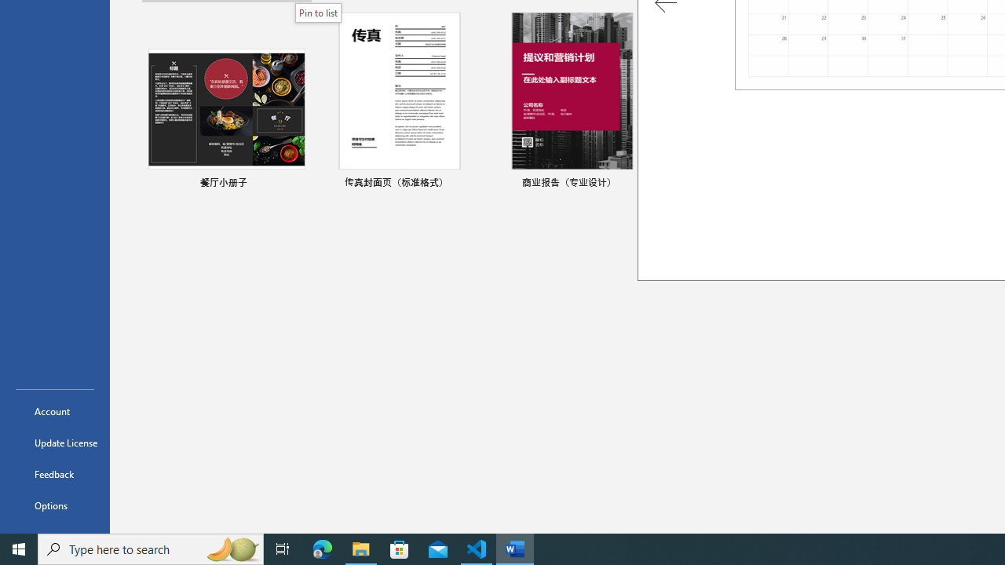 The height and width of the screenshot is (565, 1005). Describe the element at coordinates (319, 13) in the screenshot. I see `Pin to list` at that location.